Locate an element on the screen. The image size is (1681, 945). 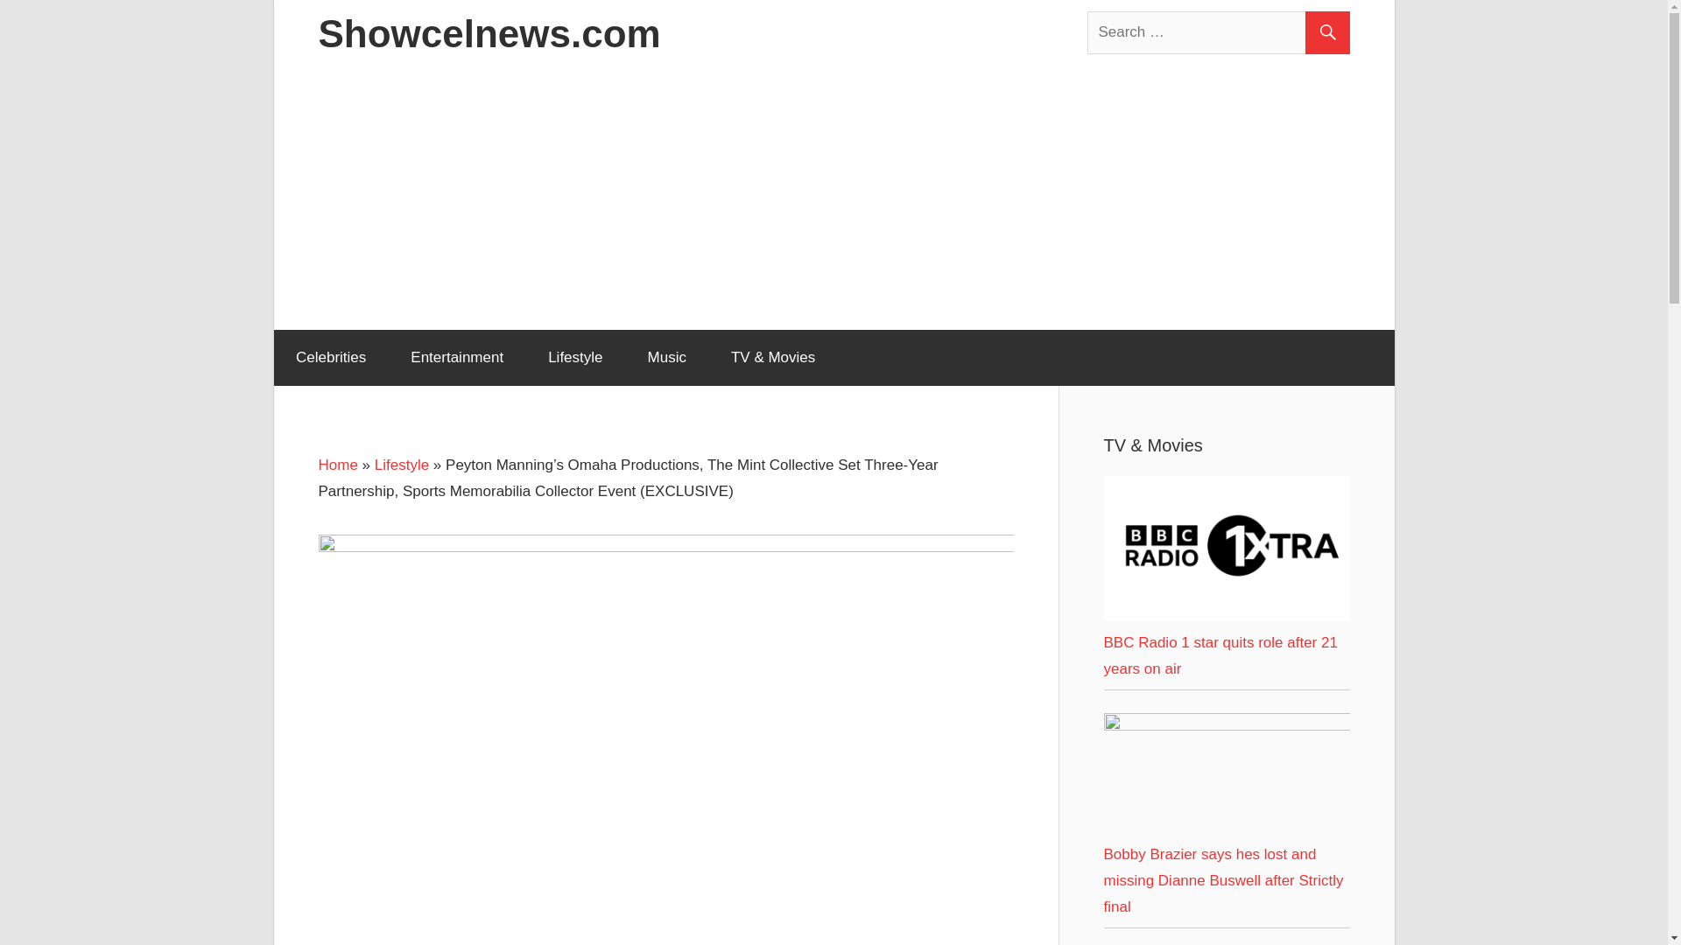
BBC Radio 1 star quits role after 21 years on air is located at coordinates (1226, 616).